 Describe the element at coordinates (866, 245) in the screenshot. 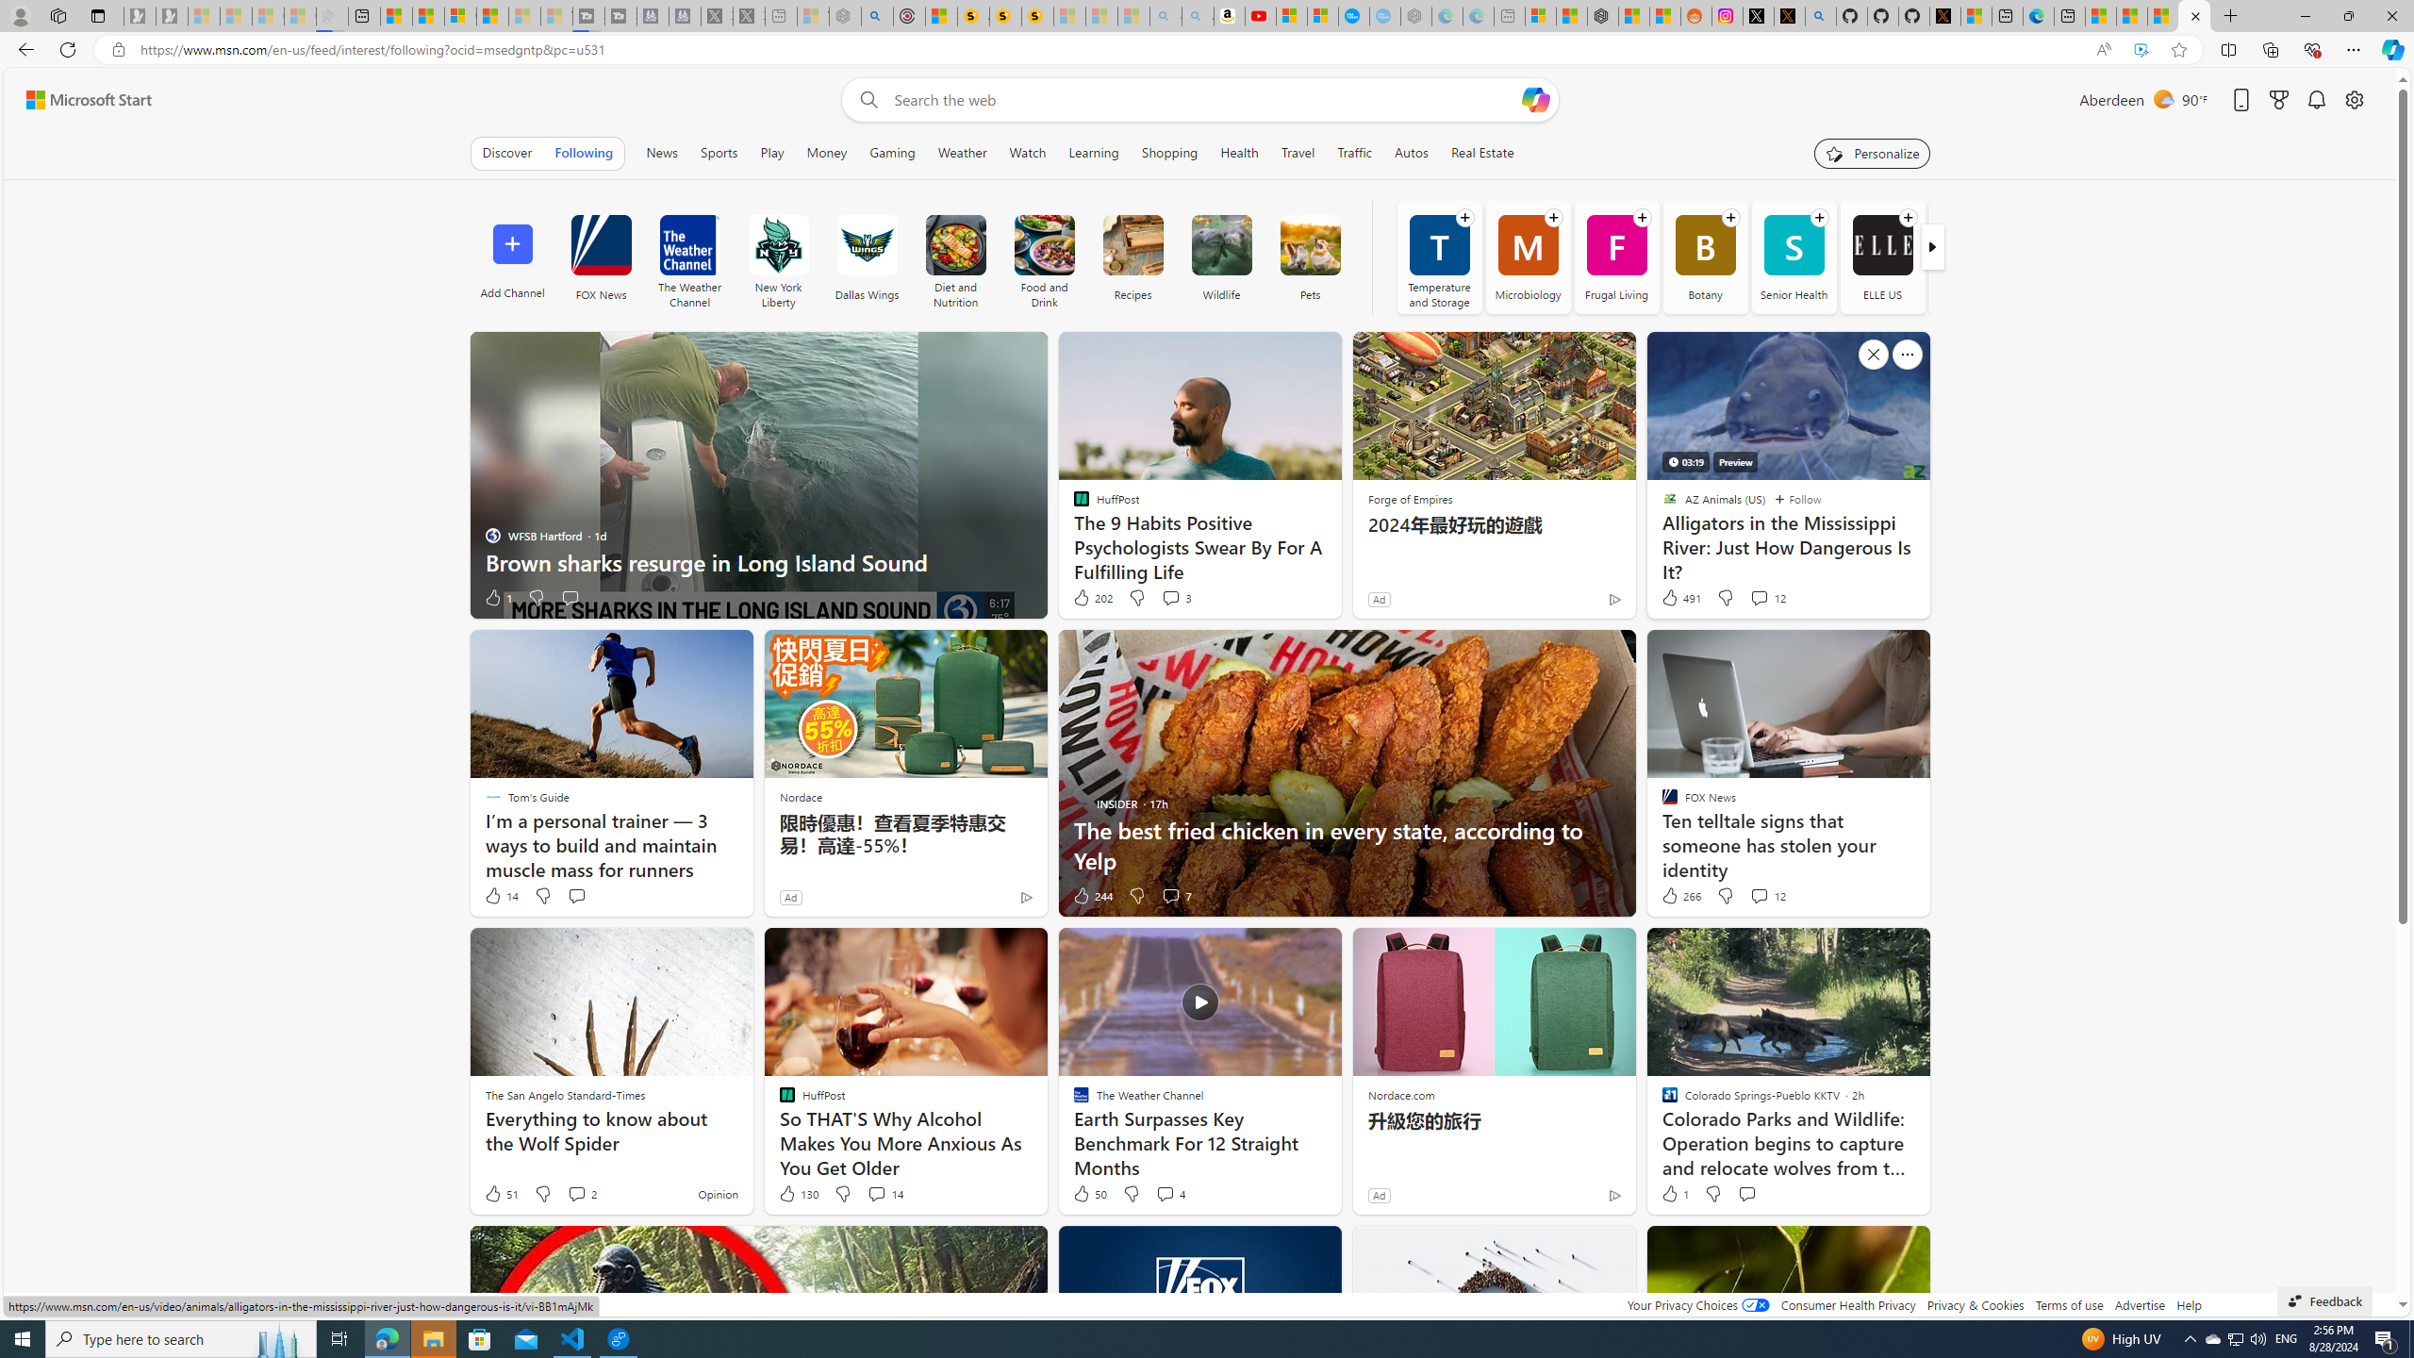

I see `Dallas Wings` at that location.